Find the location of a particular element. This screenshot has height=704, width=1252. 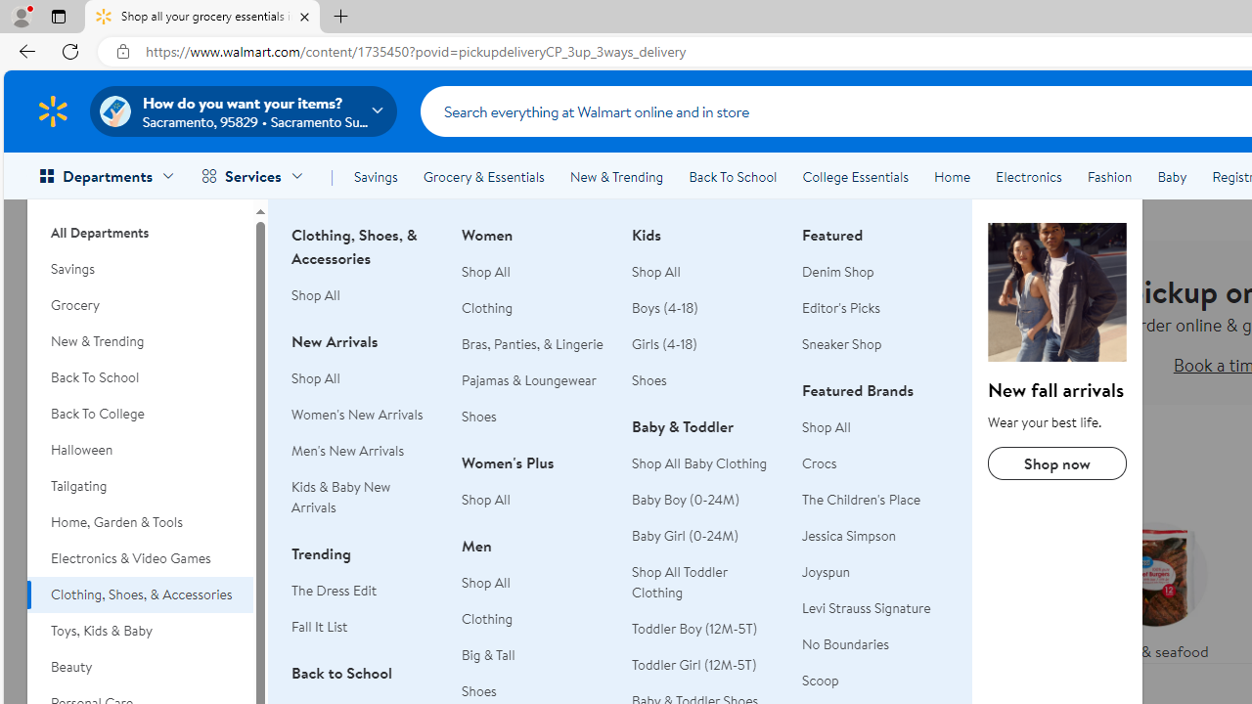

Shoes is located at coordinates (705, 380).